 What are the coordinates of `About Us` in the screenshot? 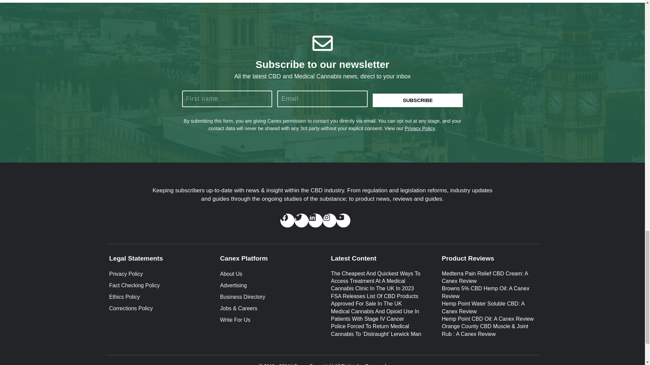 It's located at (267, 274).